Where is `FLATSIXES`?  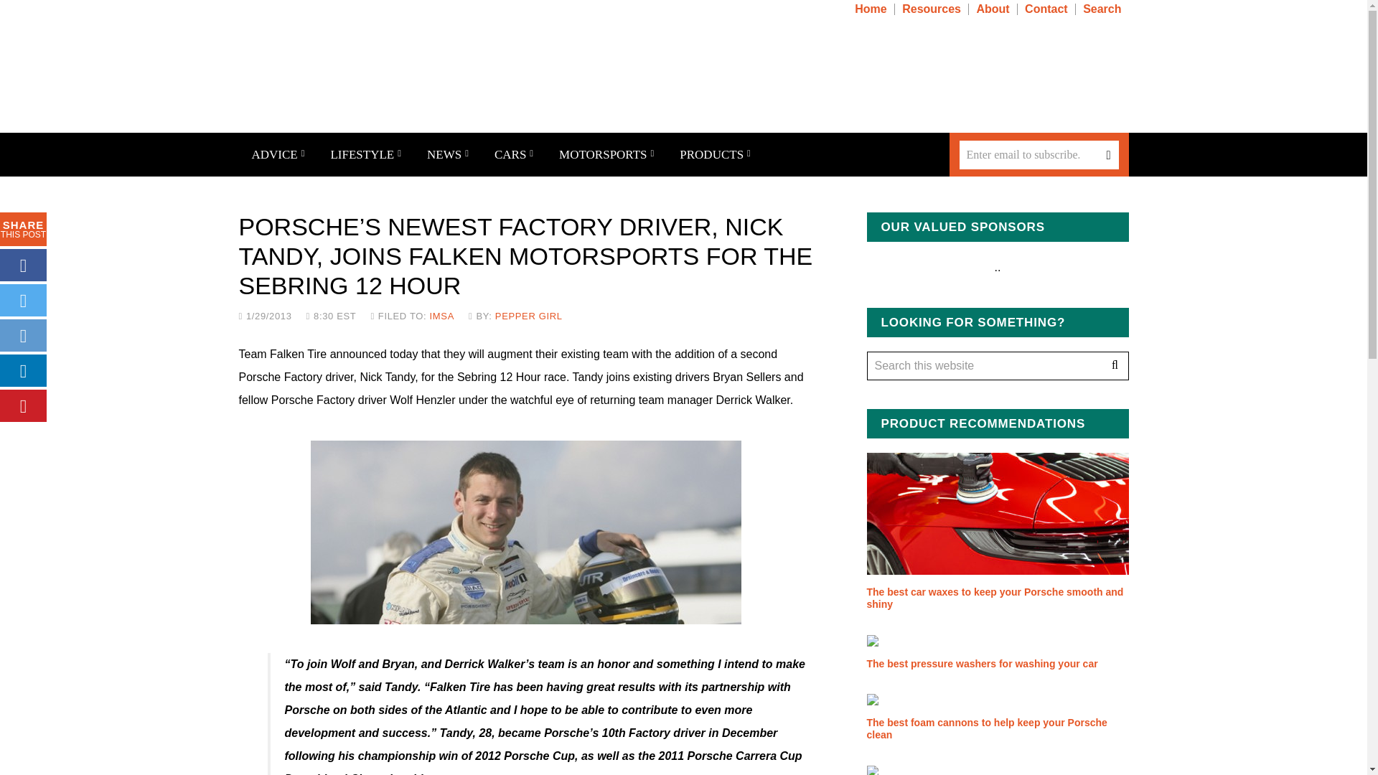
FLATSIXES is located at coordinates (393, 75).